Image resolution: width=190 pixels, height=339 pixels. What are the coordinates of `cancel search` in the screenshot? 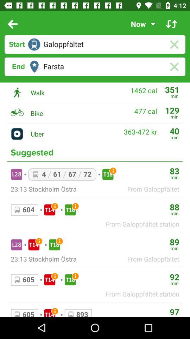 It's located at (174, 44).